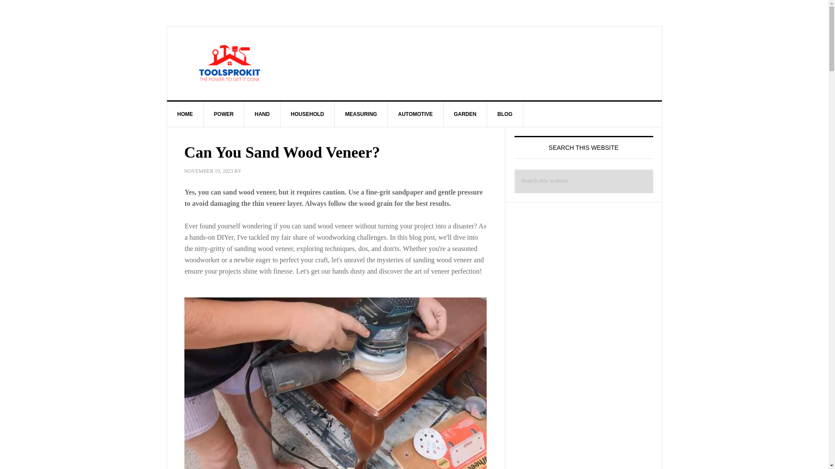 The height and width of the screenshot is (469, 835). What do you see at coordinates (505, 114) in the screenshot?
I see `BLOG` at bounding box center [505, 114].